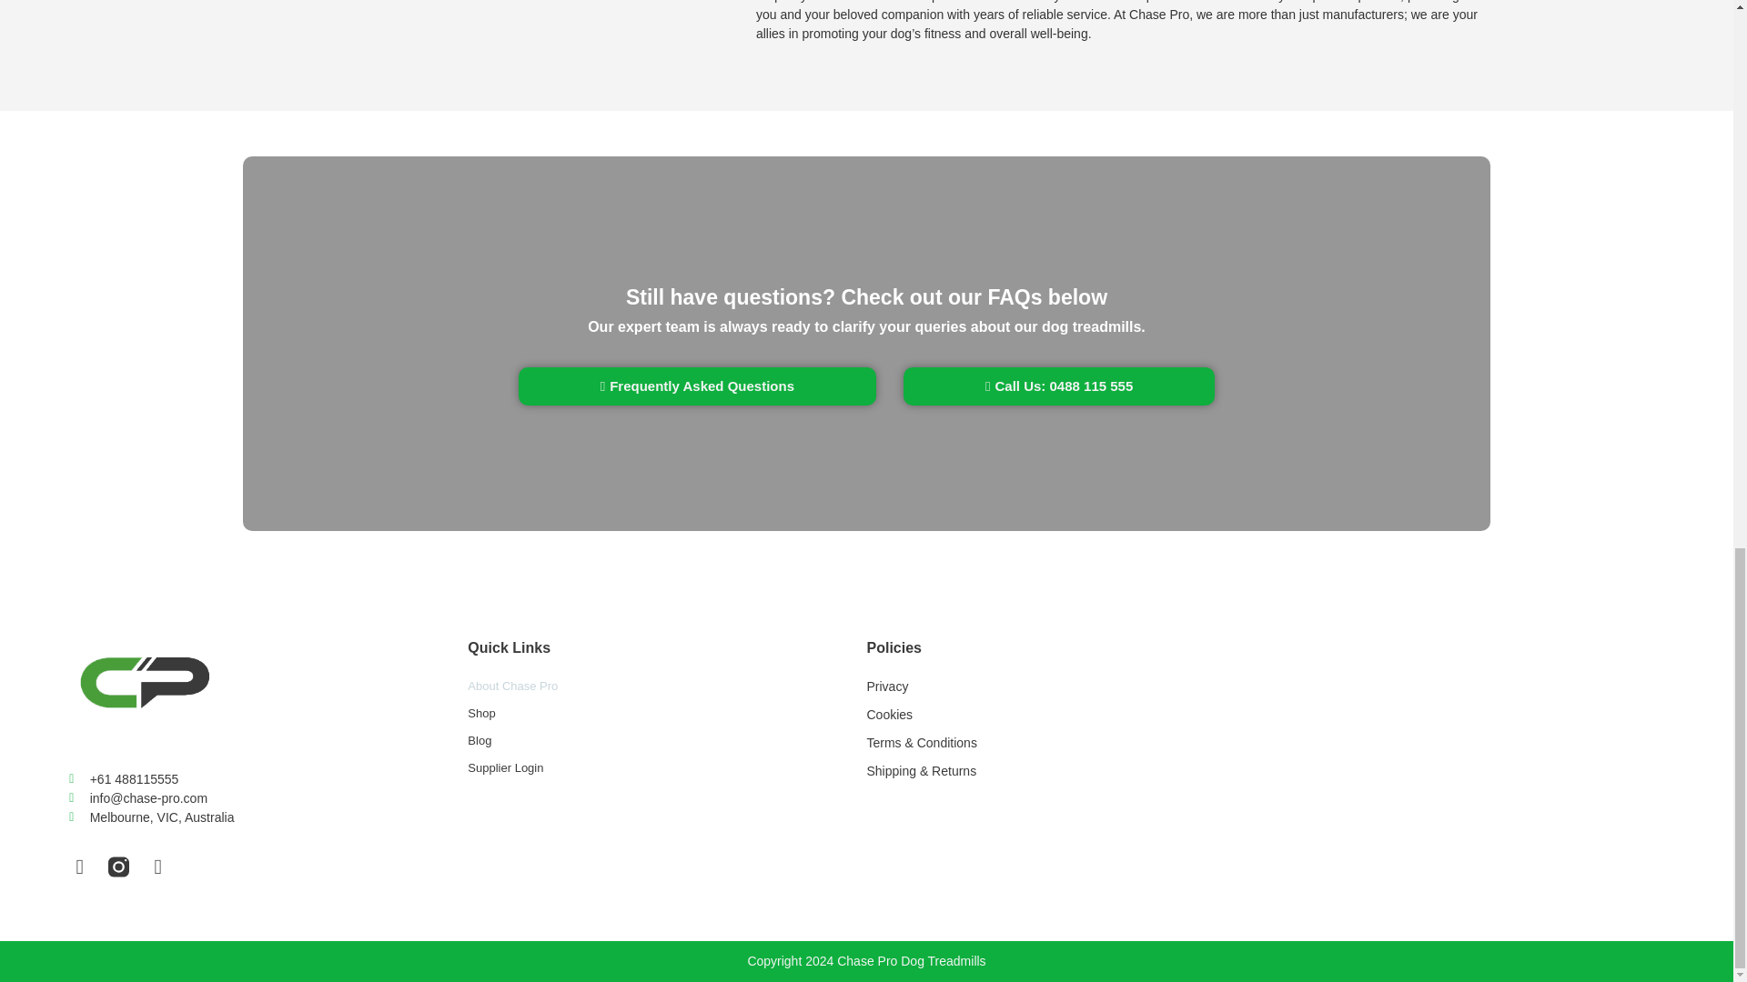 The height and width of the screenshot is (982, 1747). Describe the element at coordinates (667, 713) in the screenshot. I see `Shop` at that location.